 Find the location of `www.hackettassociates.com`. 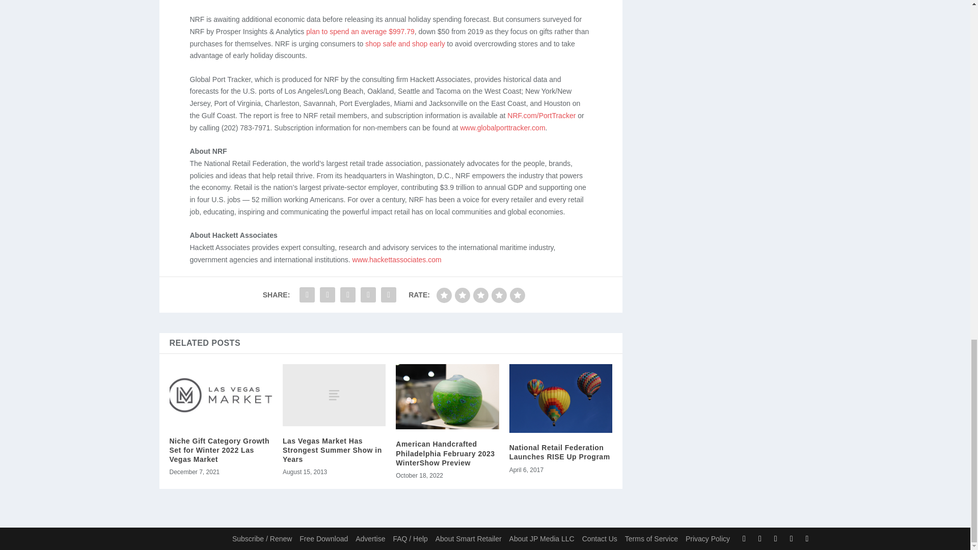

www.hackettassociates.com is located at coordinates (397, 260).